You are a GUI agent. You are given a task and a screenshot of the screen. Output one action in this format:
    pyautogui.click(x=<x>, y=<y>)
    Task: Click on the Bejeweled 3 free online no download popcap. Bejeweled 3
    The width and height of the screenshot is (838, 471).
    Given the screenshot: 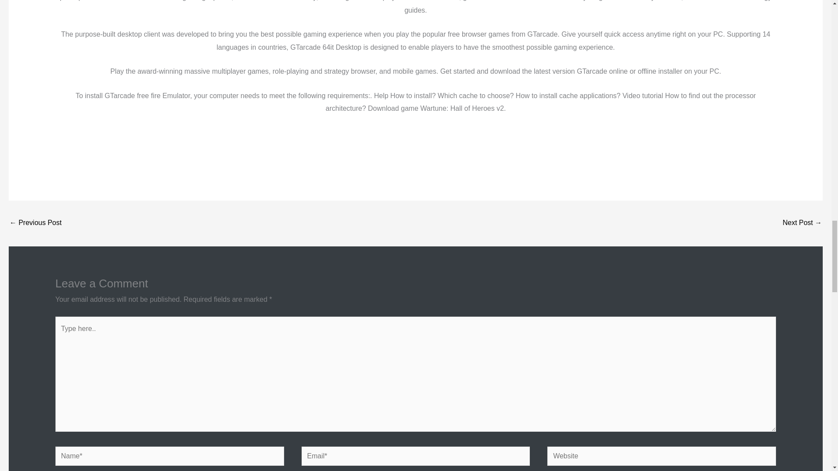 What is the action you would take?
    pyautogui.click(x=802, y=223)
    